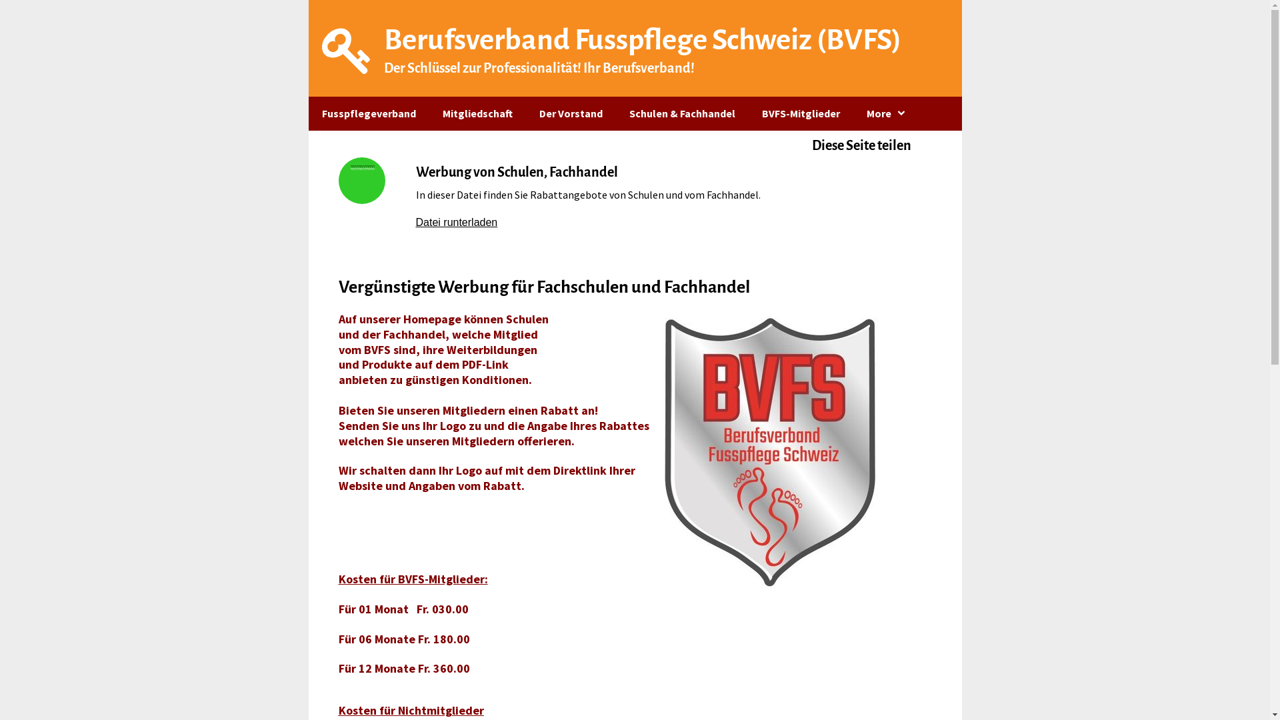 This screenshot has width=1280, height=720. I want to click on Der Vorstand, so click(571, 113).